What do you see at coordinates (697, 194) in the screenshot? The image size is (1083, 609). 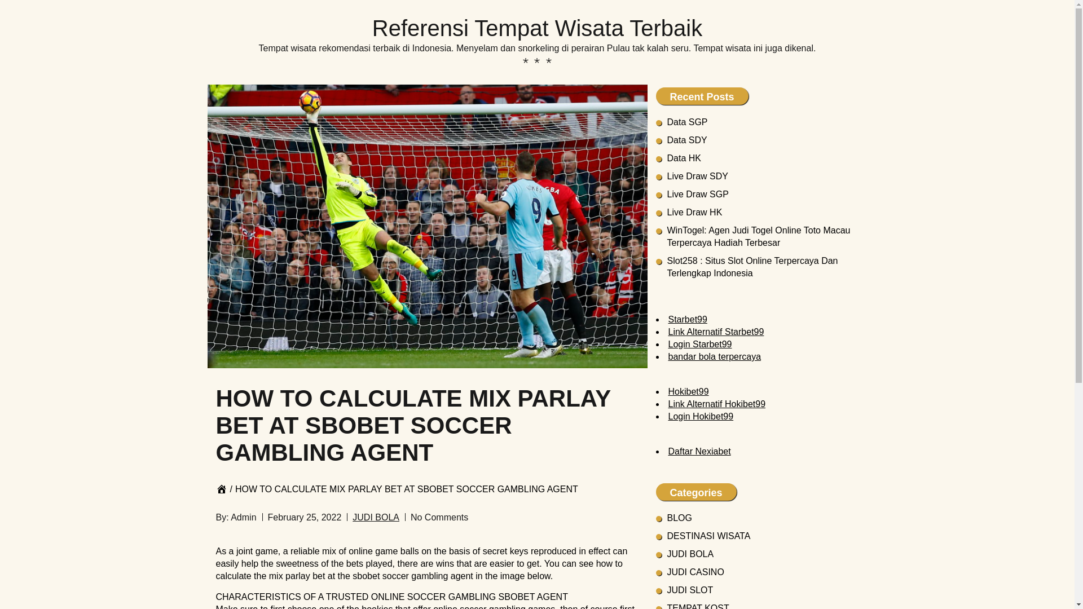 I see `Live Draw SGP` at bounding box center [697, 194].